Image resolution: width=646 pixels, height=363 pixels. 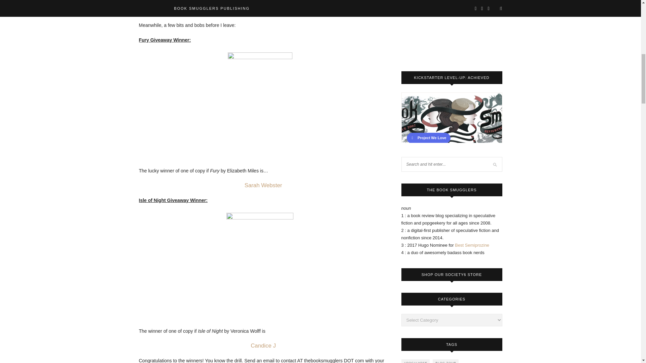 What do you see at coordinates (263, 346) in the screenshot?
I see `Candice J` at bounding box center [263, 346].